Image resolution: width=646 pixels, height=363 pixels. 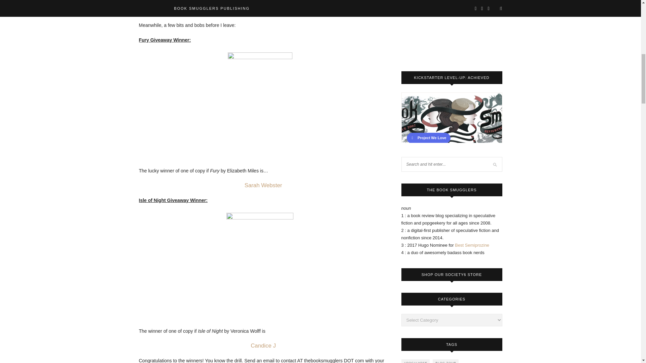 What do you see at coordinates (263, 346) in the screenshot?
I see `Candice J` at bounding box center [263, 346].